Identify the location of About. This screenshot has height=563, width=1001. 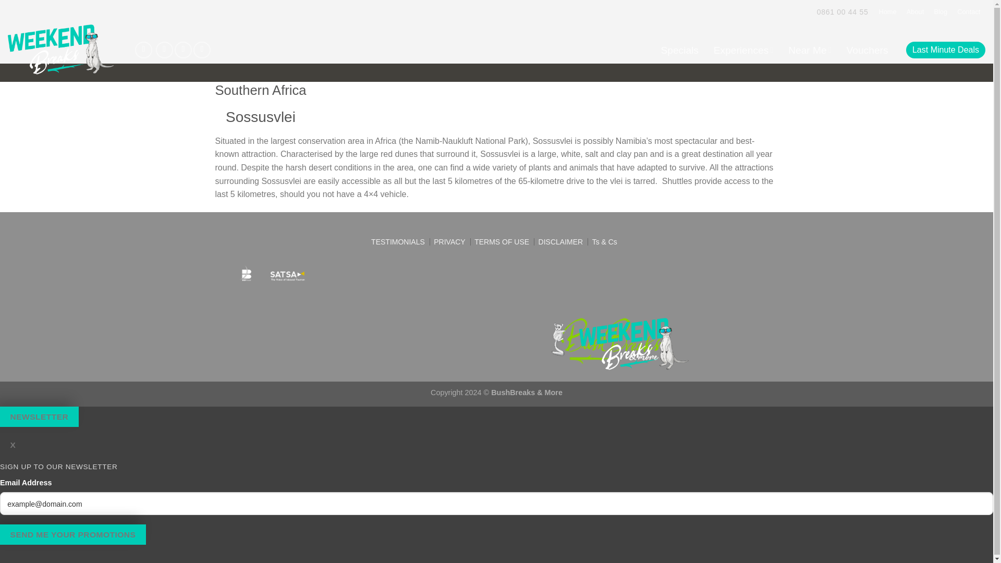
(915, 12).